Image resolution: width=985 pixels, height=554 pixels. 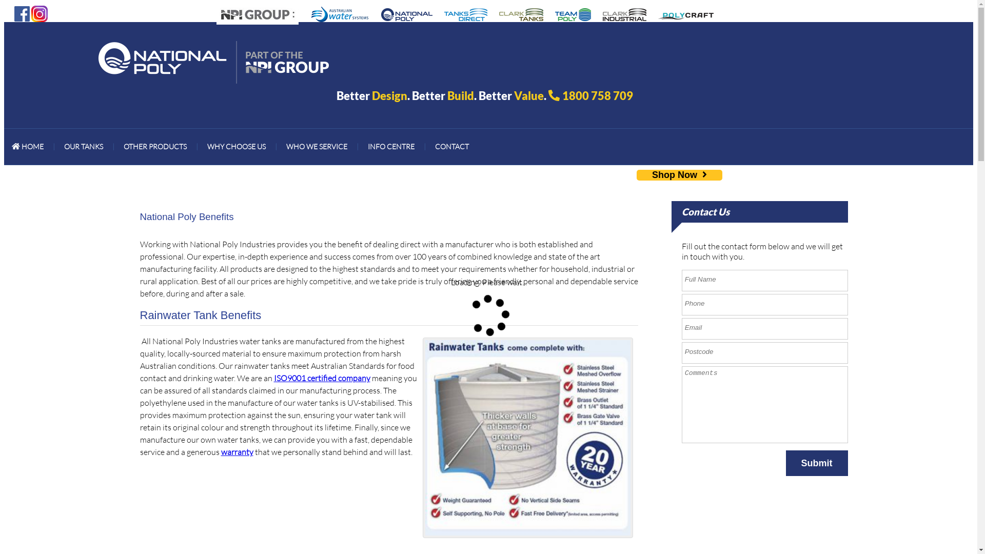 I want to click on 1800 758 709, so click(x=598, y=95).